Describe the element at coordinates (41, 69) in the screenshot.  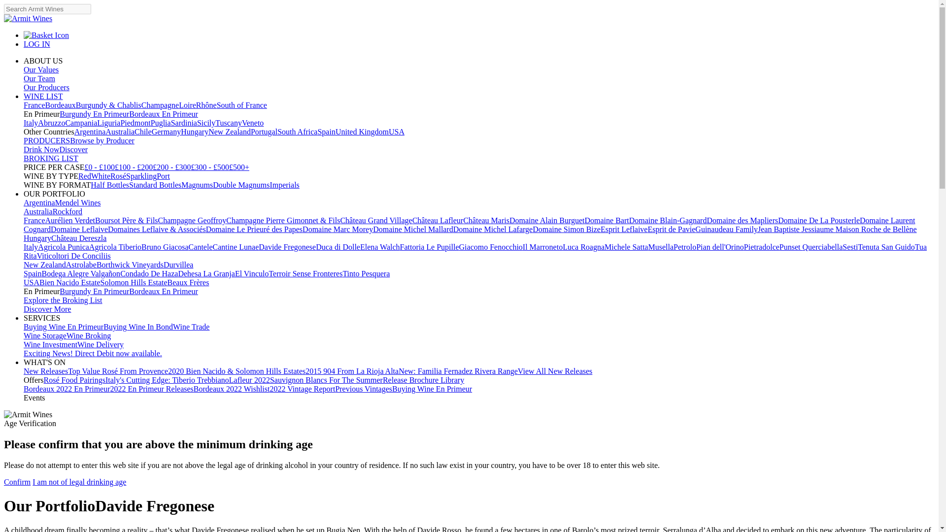
I see `Our Values` at that location.